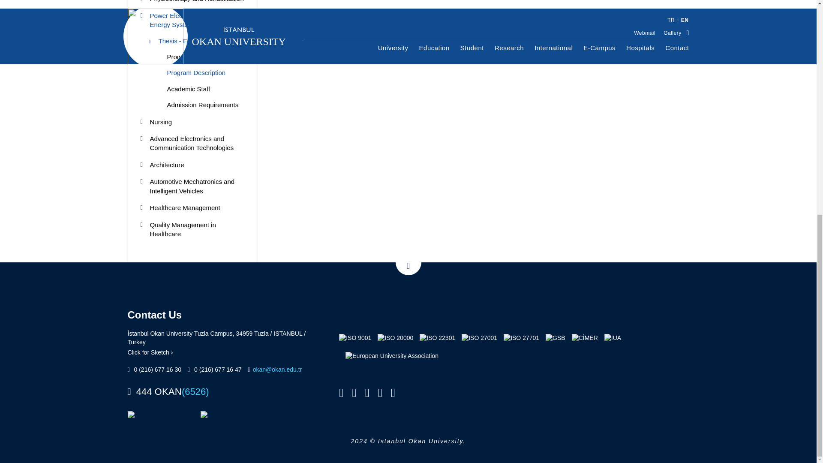  I want to click on Facebook, so click(341, 393).